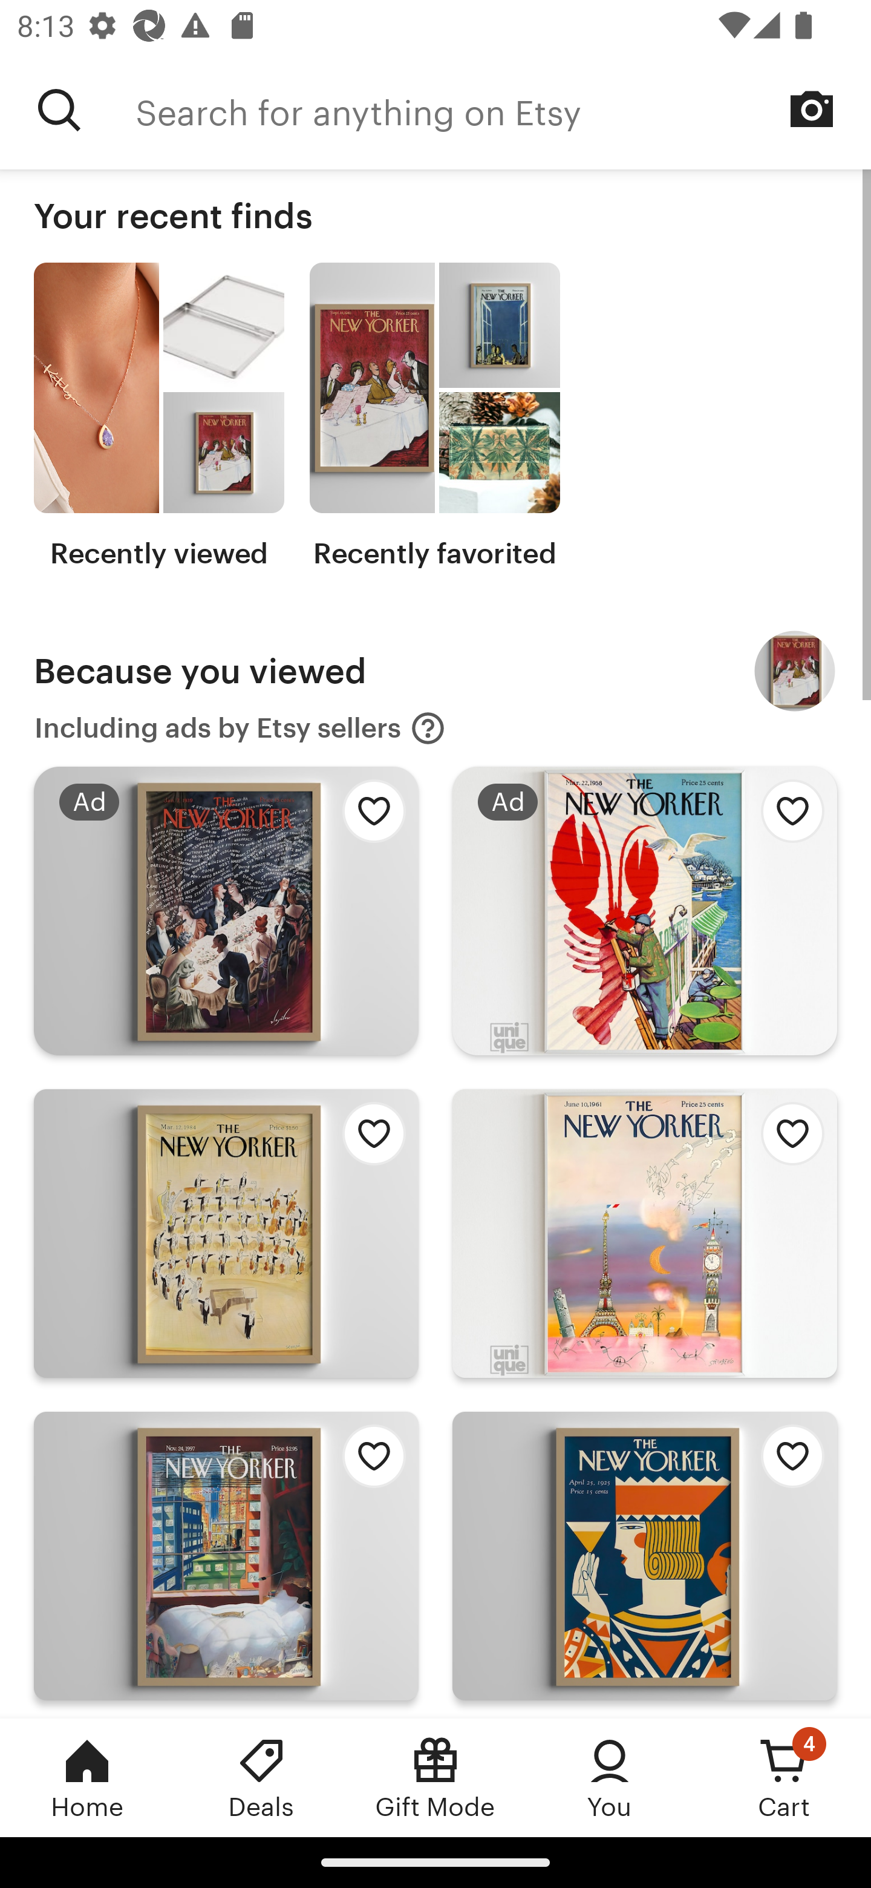 Image resolution: width=871 pixels, height=1888 pixels. Describe the element at coordinates (240, 729) in the screenshot. I see `Including ads by Etsy sellers` at that location.